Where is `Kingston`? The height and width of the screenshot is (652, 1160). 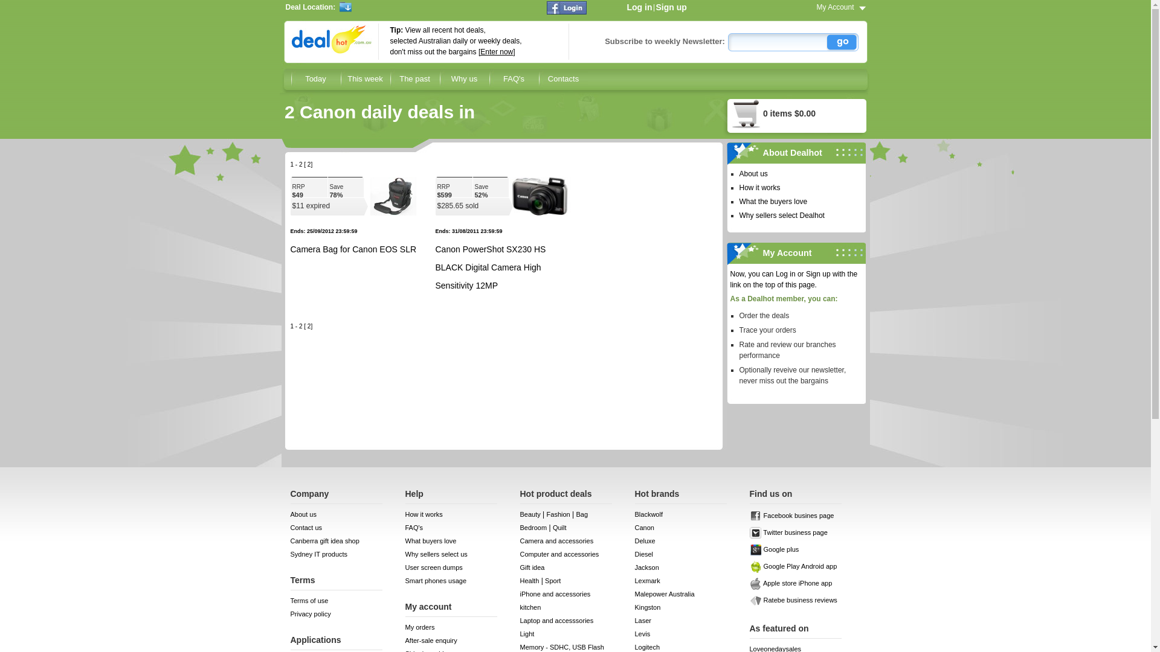
Kingston is located at coordinates (648, 607).